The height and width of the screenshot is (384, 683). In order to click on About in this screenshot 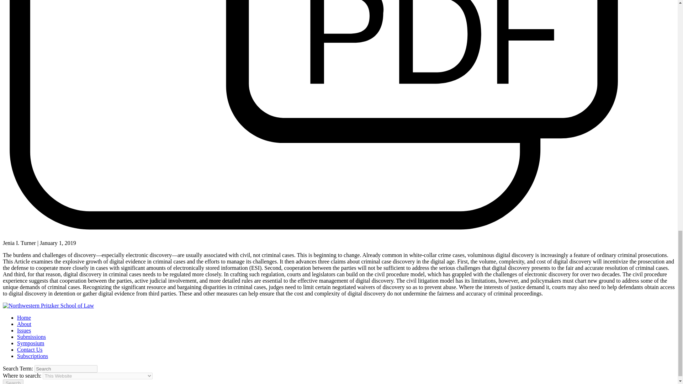, I will do `click(24, 324)`.